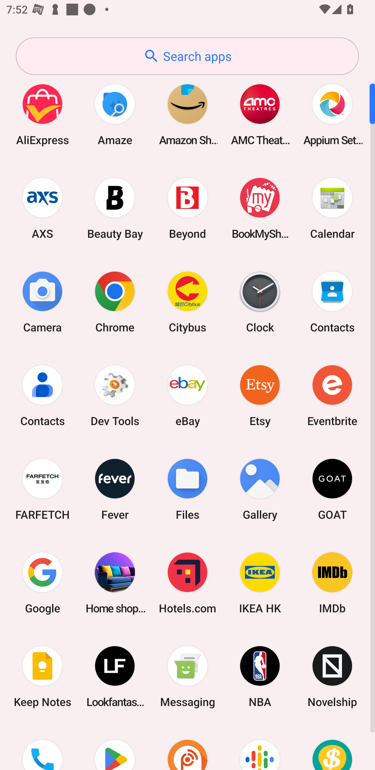 This screenshot has height=770, width=375. Describe the element at coordinates (115, 677) in the screenshot. I see `Lookfantastic` at that location.